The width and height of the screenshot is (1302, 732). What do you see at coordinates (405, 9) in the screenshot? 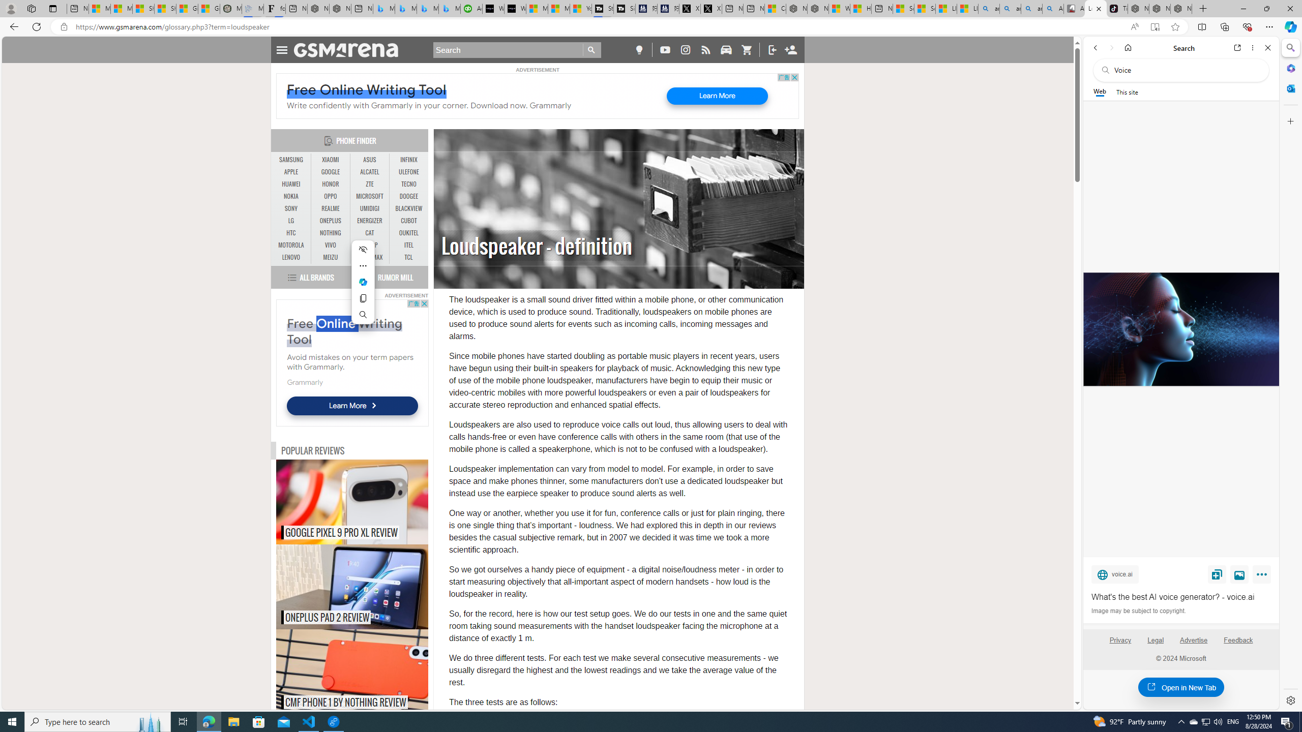
I see `Microsoft Bing Travel - Stays in Bangkok, Bangkok, Thailand` at bounding box center [405, 9].